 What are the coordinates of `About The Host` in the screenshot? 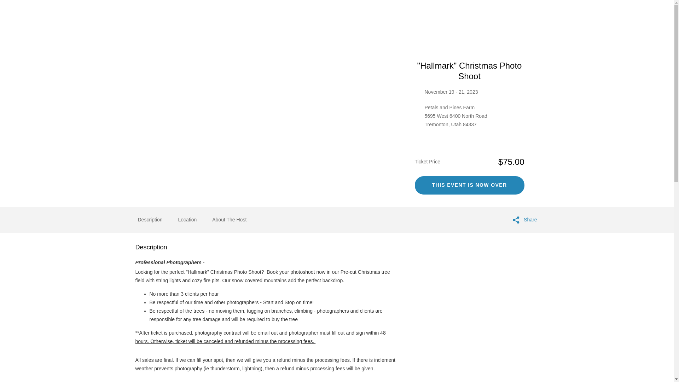 It's located at (229, 219).